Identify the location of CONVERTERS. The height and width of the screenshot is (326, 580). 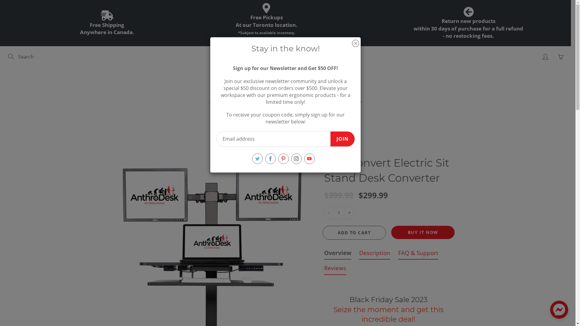
(289, 102).